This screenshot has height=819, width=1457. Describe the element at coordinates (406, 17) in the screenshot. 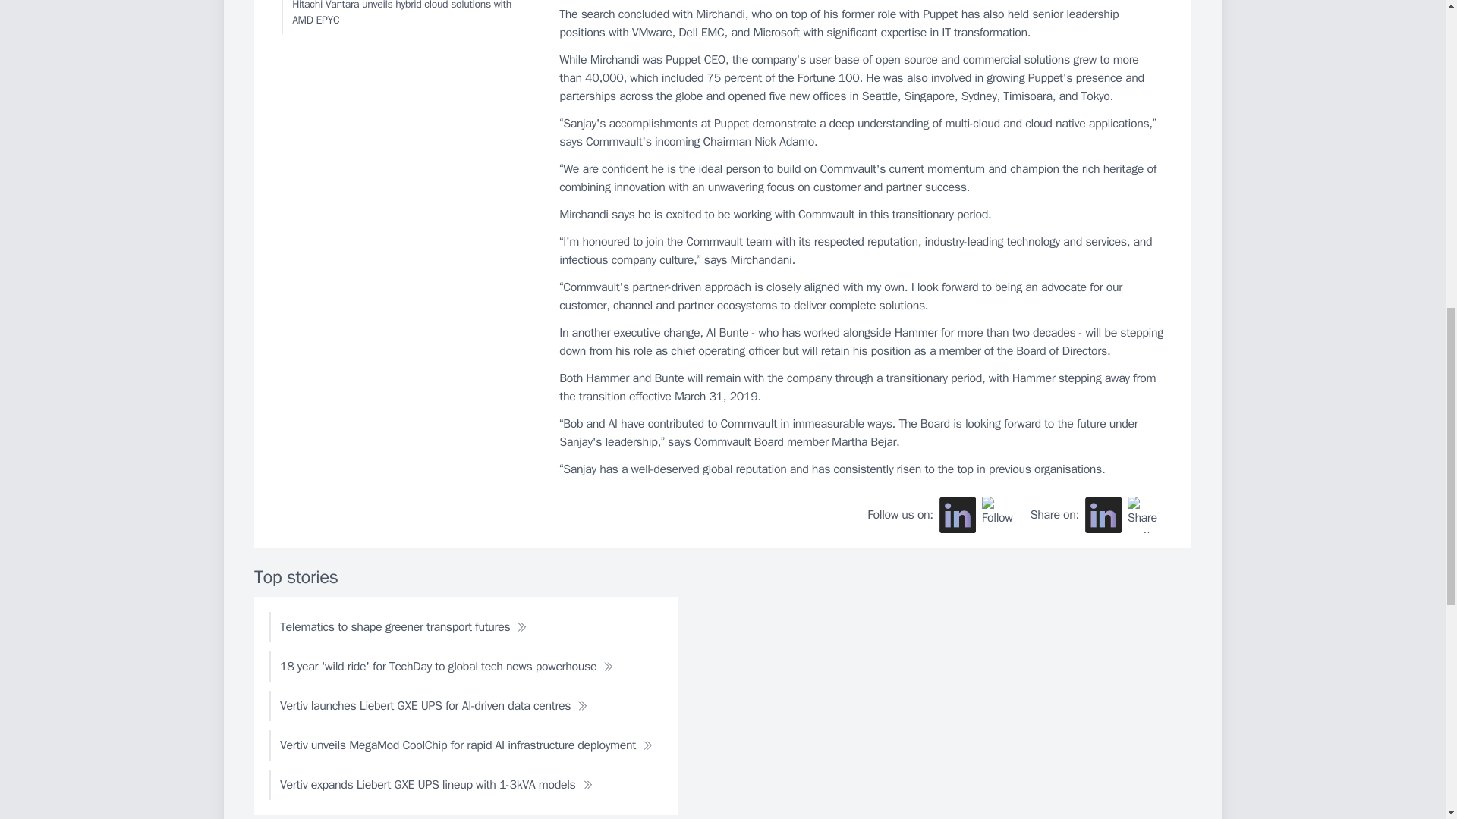

I see `Hitachi Vantara unveils hybrid cloud solutions with AMD EPYC` at that location.